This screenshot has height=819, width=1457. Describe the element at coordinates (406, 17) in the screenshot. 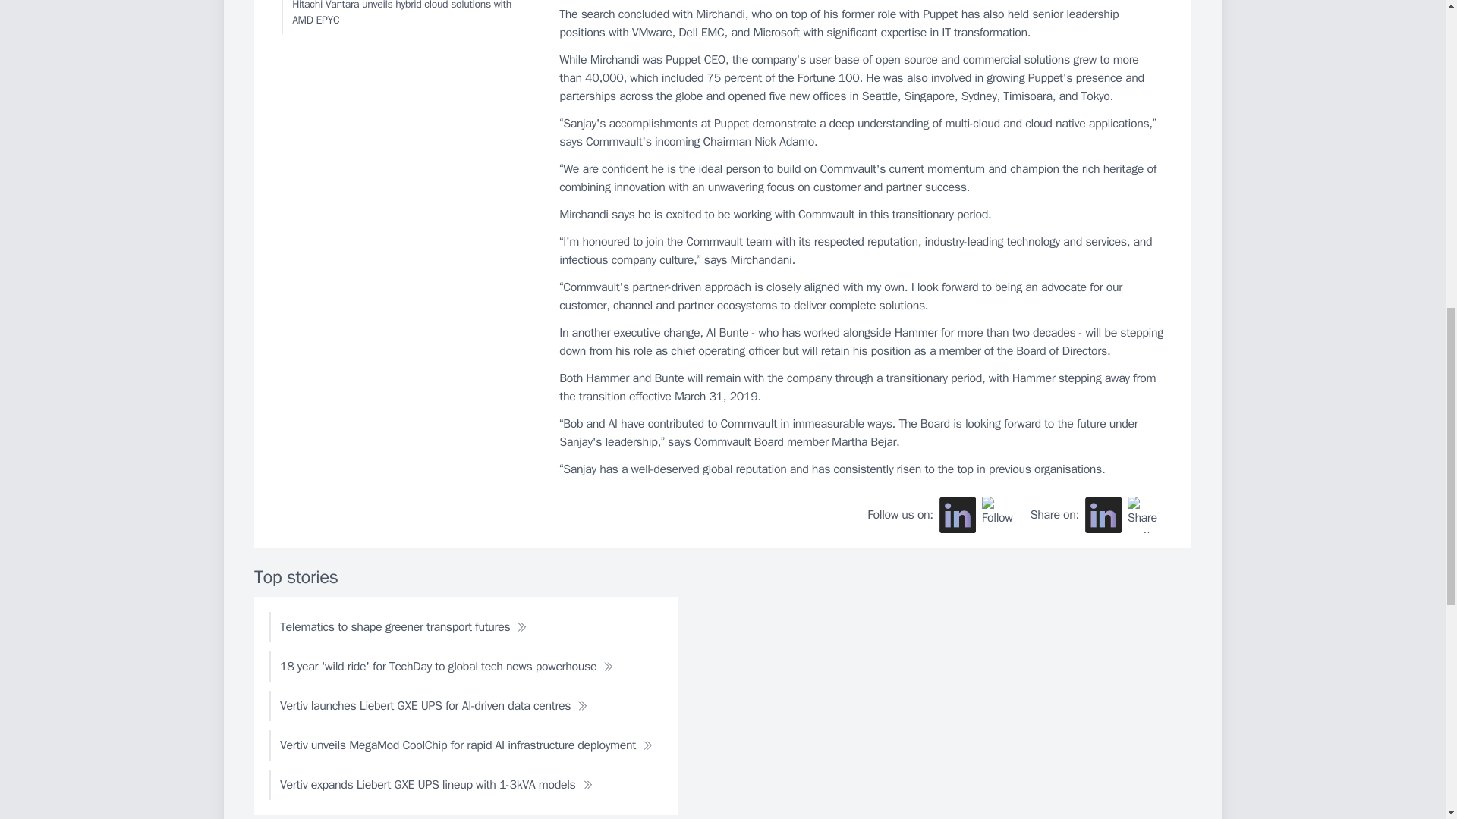

I see `Hitachi Vantara unveils hybrid cloud solutions with AMD EPYC` at that location.